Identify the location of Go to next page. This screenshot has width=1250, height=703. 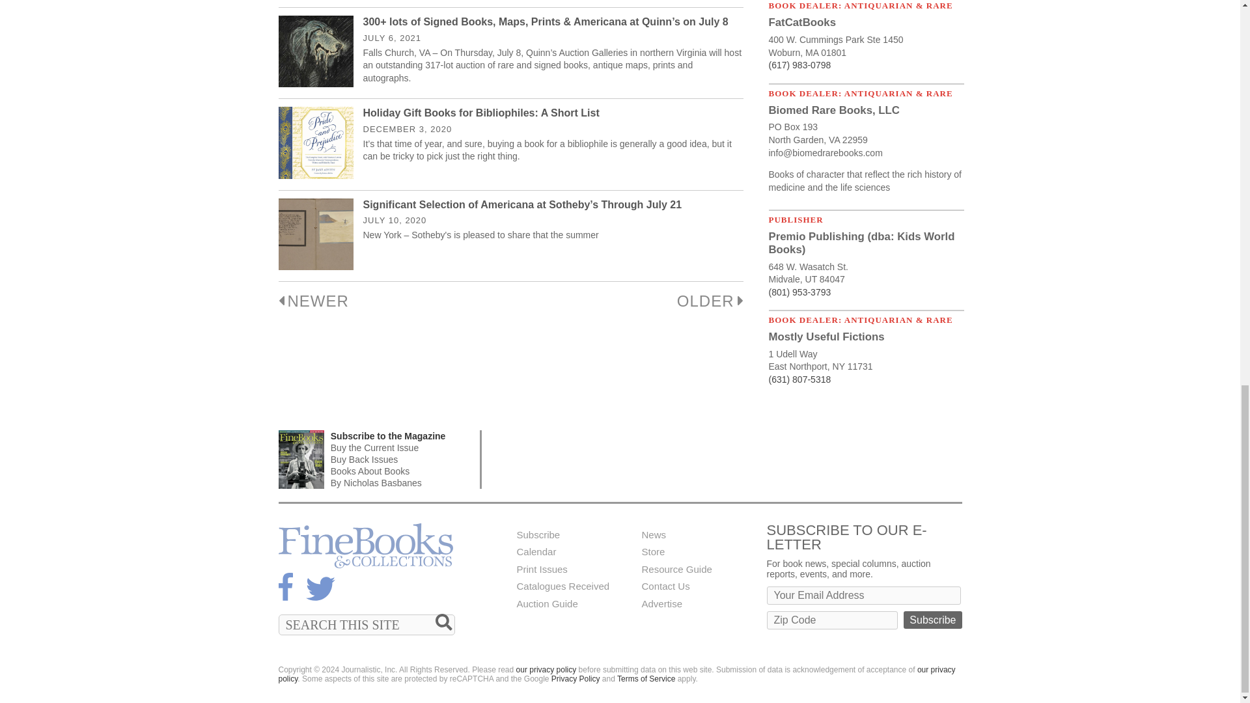
(710, 301).